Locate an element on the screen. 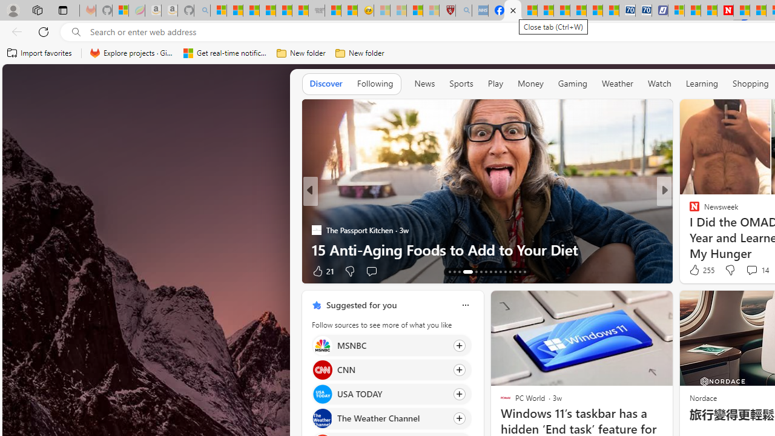  2024 Promotion - Book Here is located at coordinates (487, 249).